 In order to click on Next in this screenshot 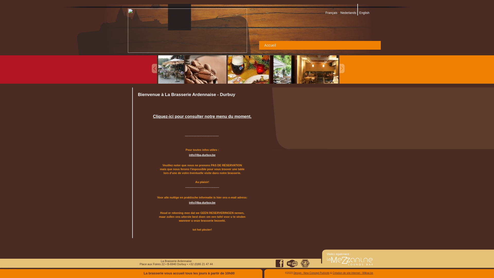, I will do `click(342, 68)`.